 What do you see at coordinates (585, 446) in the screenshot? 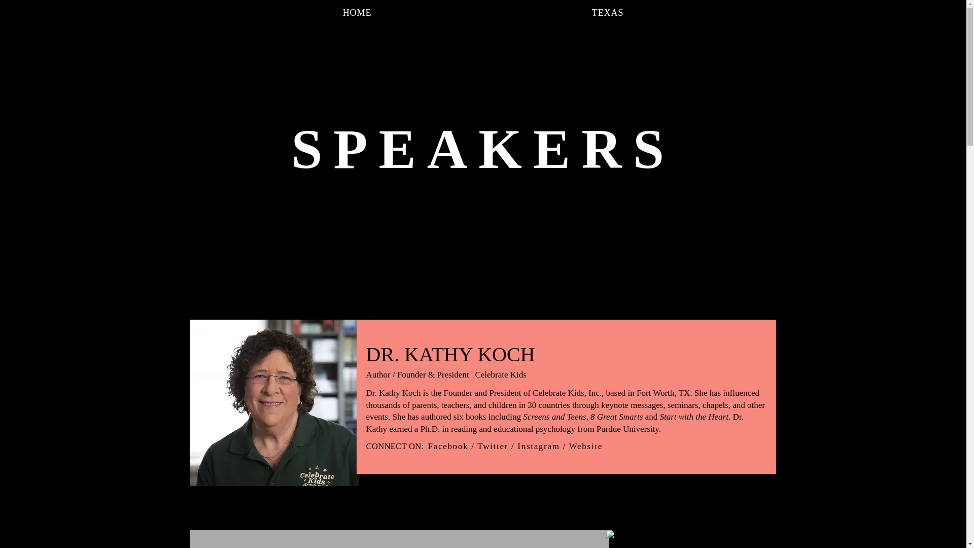
I see `Website` at bounding box center [585, 446].